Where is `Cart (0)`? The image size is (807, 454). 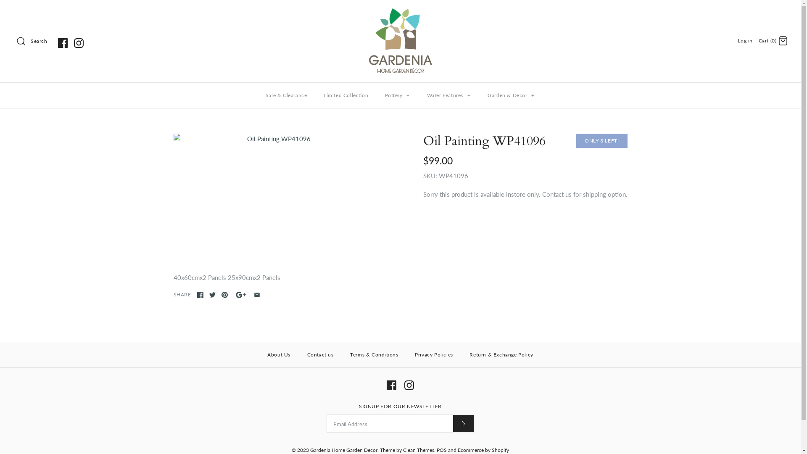
Cart (0) is located at coordinates (773, 40).